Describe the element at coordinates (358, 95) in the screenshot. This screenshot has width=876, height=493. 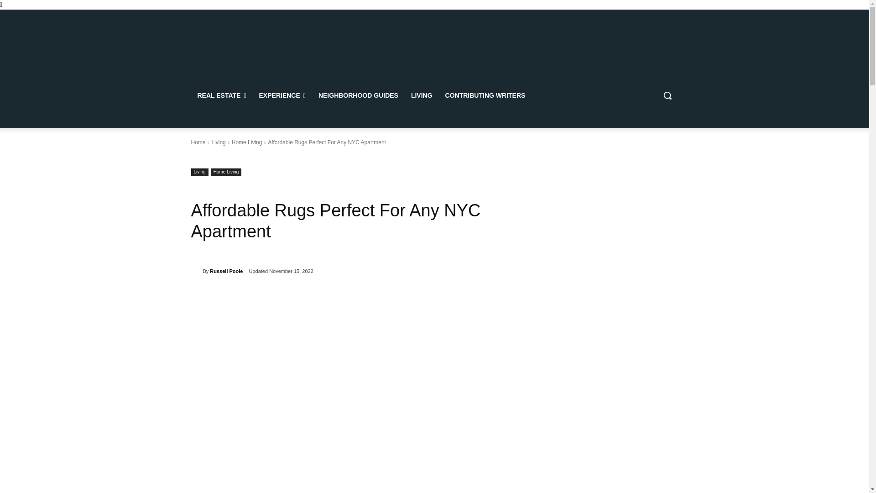
I see `NEIGHBORHOOD GUIDES` at that location.